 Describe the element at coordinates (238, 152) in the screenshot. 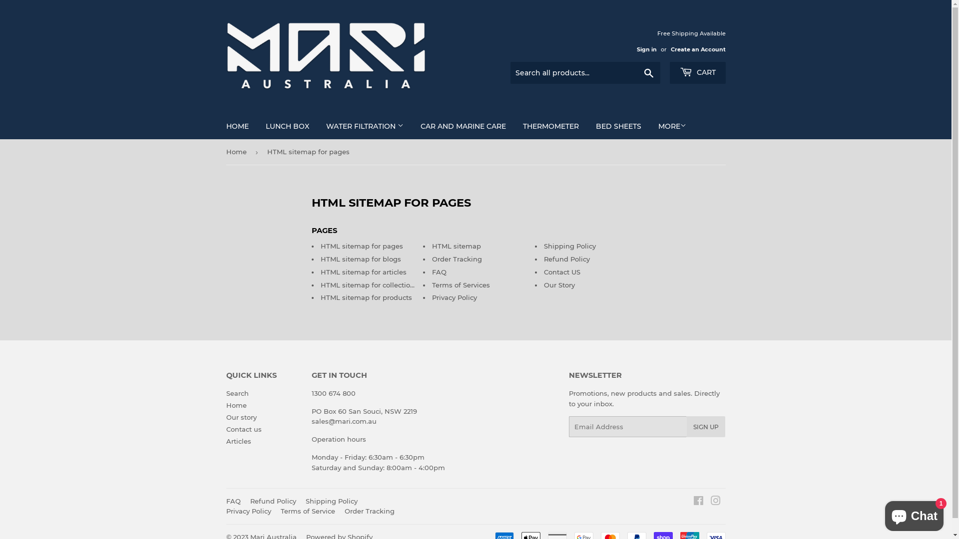

I see `Home` at that location.